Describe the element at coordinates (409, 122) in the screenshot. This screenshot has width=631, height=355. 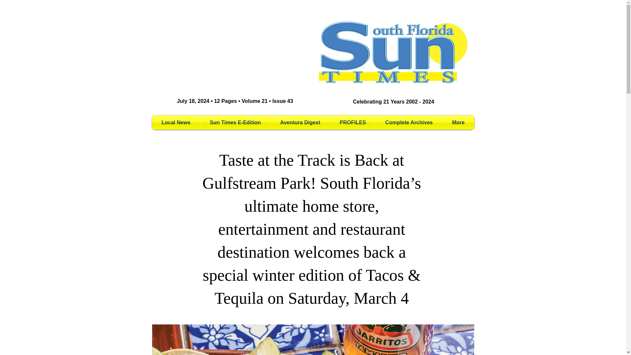
I see `Complete Archives` at that location.